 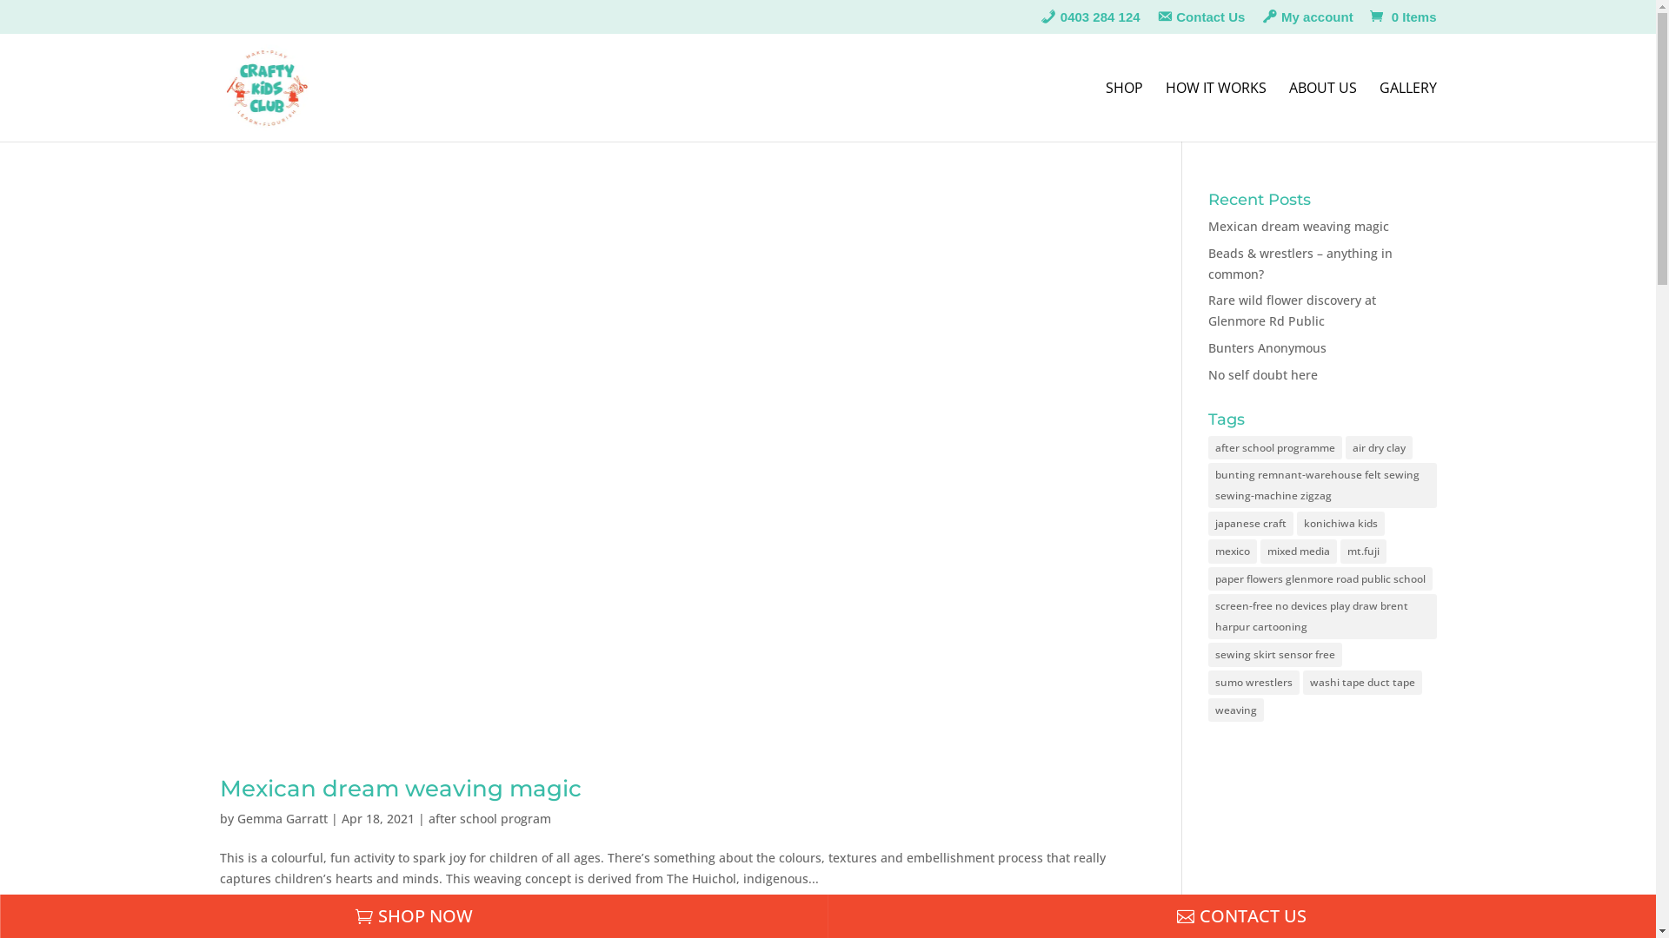 What do you see at coordinates (1267, 347) in the screenshot?
I see `Bunters Anonymous` at bounding box center [1267, 347].